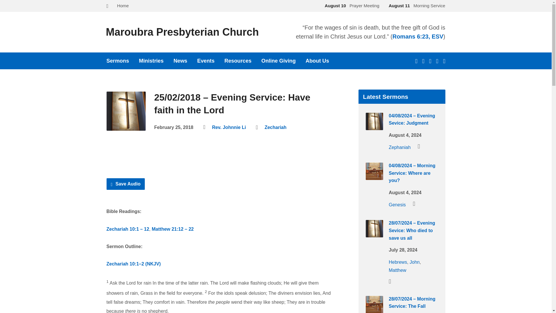  What do you see at coordinates (418, 37) in the screenshot?
I see `Romans 6:23, ESV` at bounding box center [418, 37].